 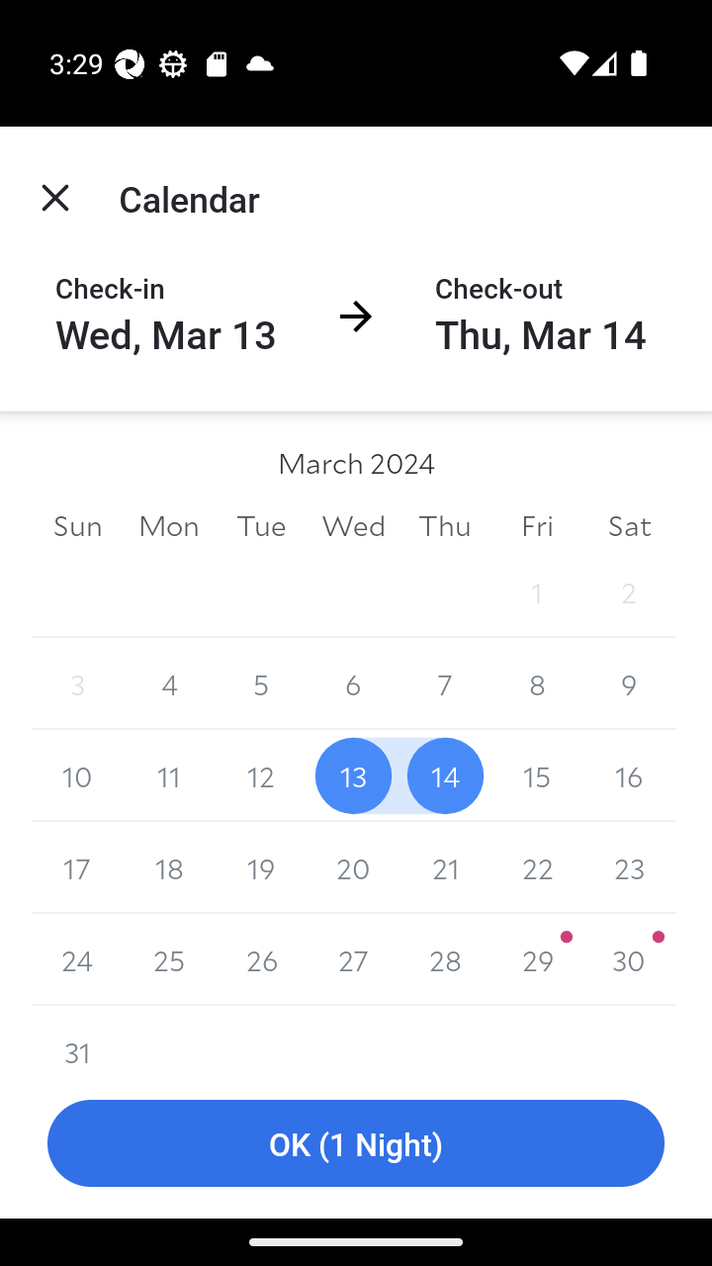 What do you see at coordinates (77, 775) in the screenshot?
I see `10 10 March 2024` at bounding box center [77, 775].